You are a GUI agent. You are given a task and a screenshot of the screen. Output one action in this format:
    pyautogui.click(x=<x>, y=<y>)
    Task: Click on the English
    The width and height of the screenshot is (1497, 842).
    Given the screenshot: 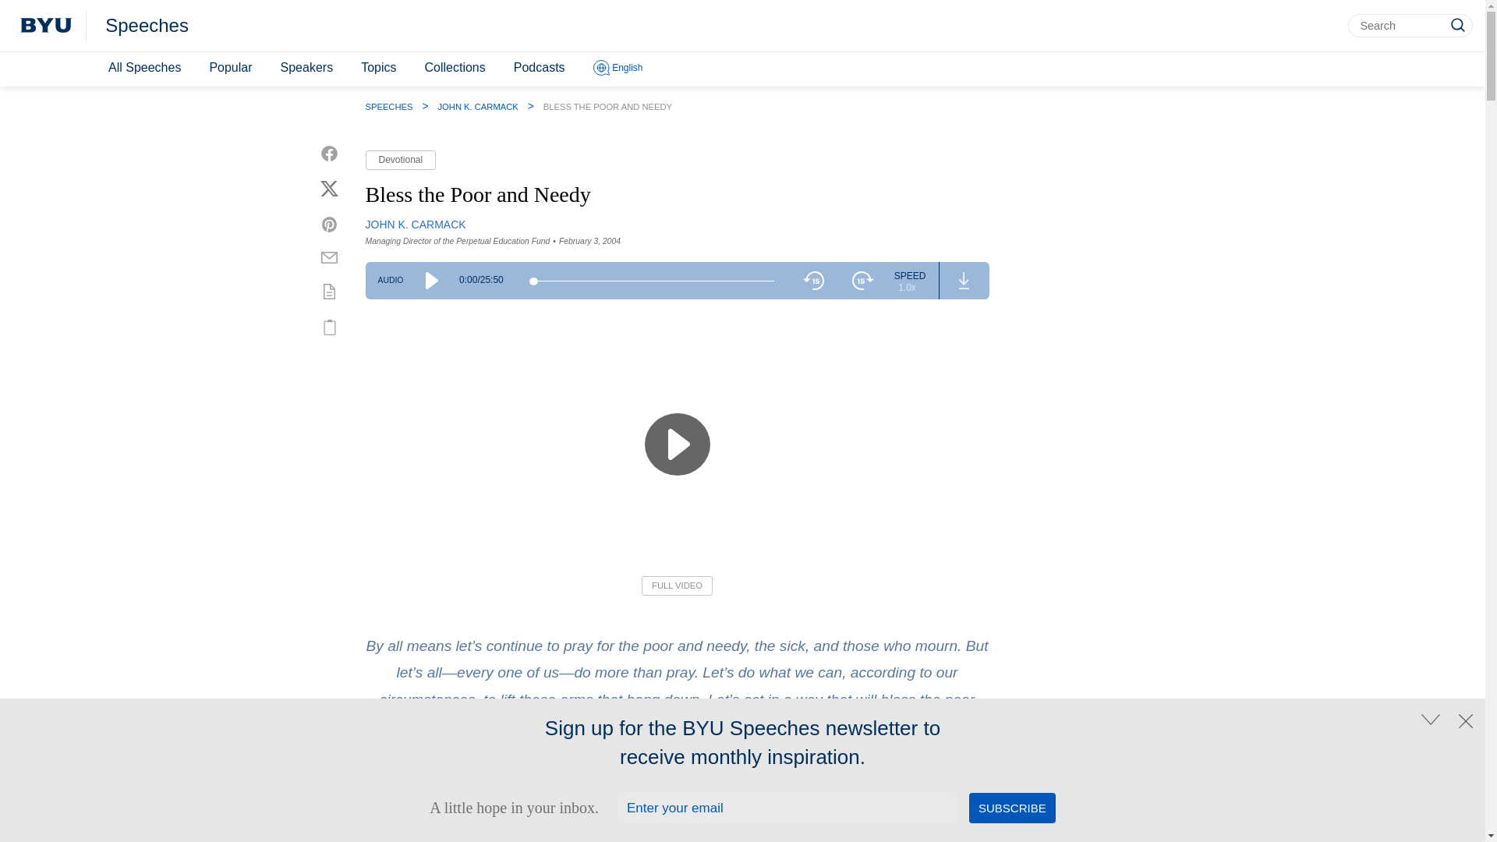 What is the action you would take?
    pyautogui.click(x=618, y=69)
    